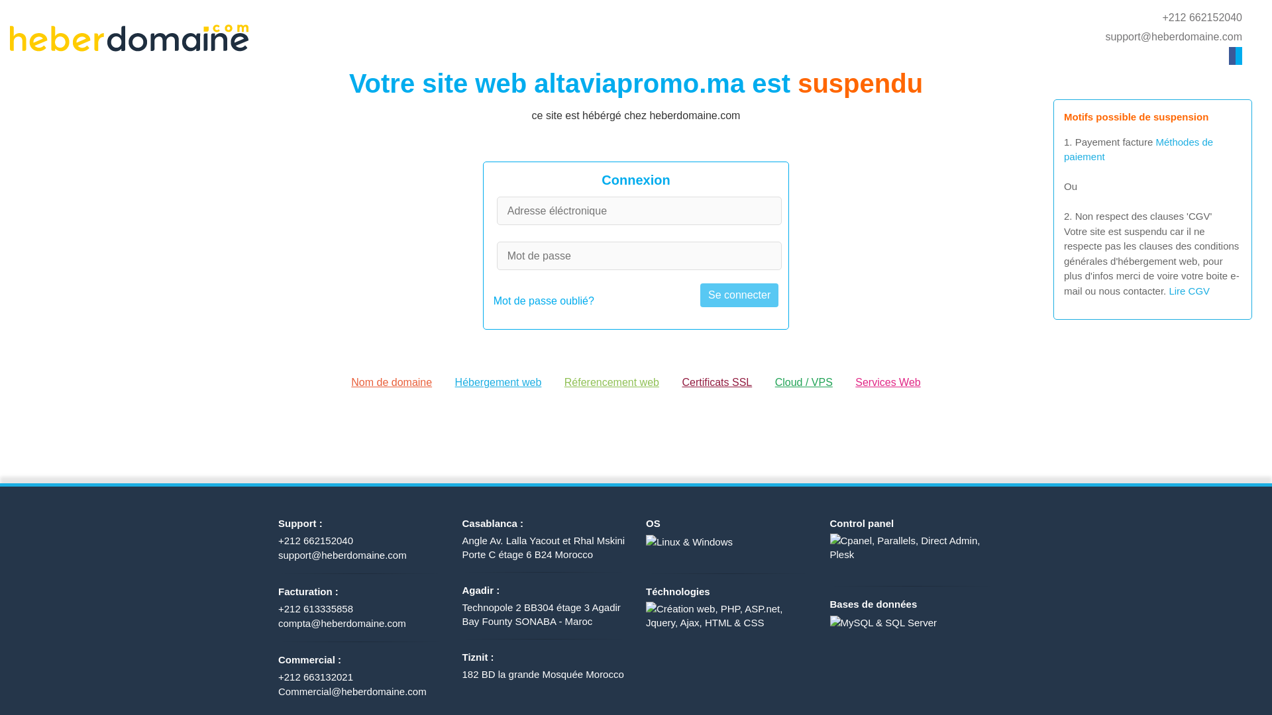 This screenshot has width=1272, height=715. I want to click on Se connecter, so click(739, 295).